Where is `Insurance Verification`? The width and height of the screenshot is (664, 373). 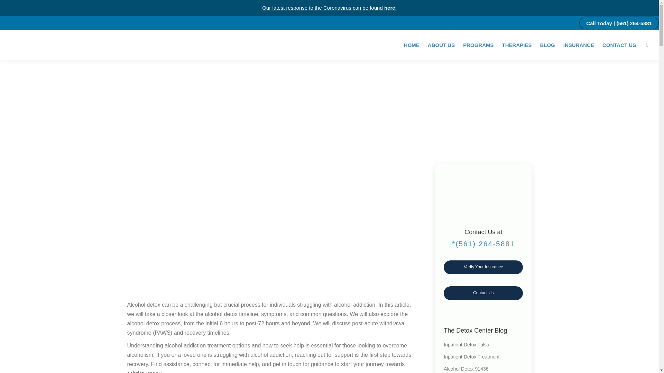 Insurance Verification is located at coordinates (483, 267).